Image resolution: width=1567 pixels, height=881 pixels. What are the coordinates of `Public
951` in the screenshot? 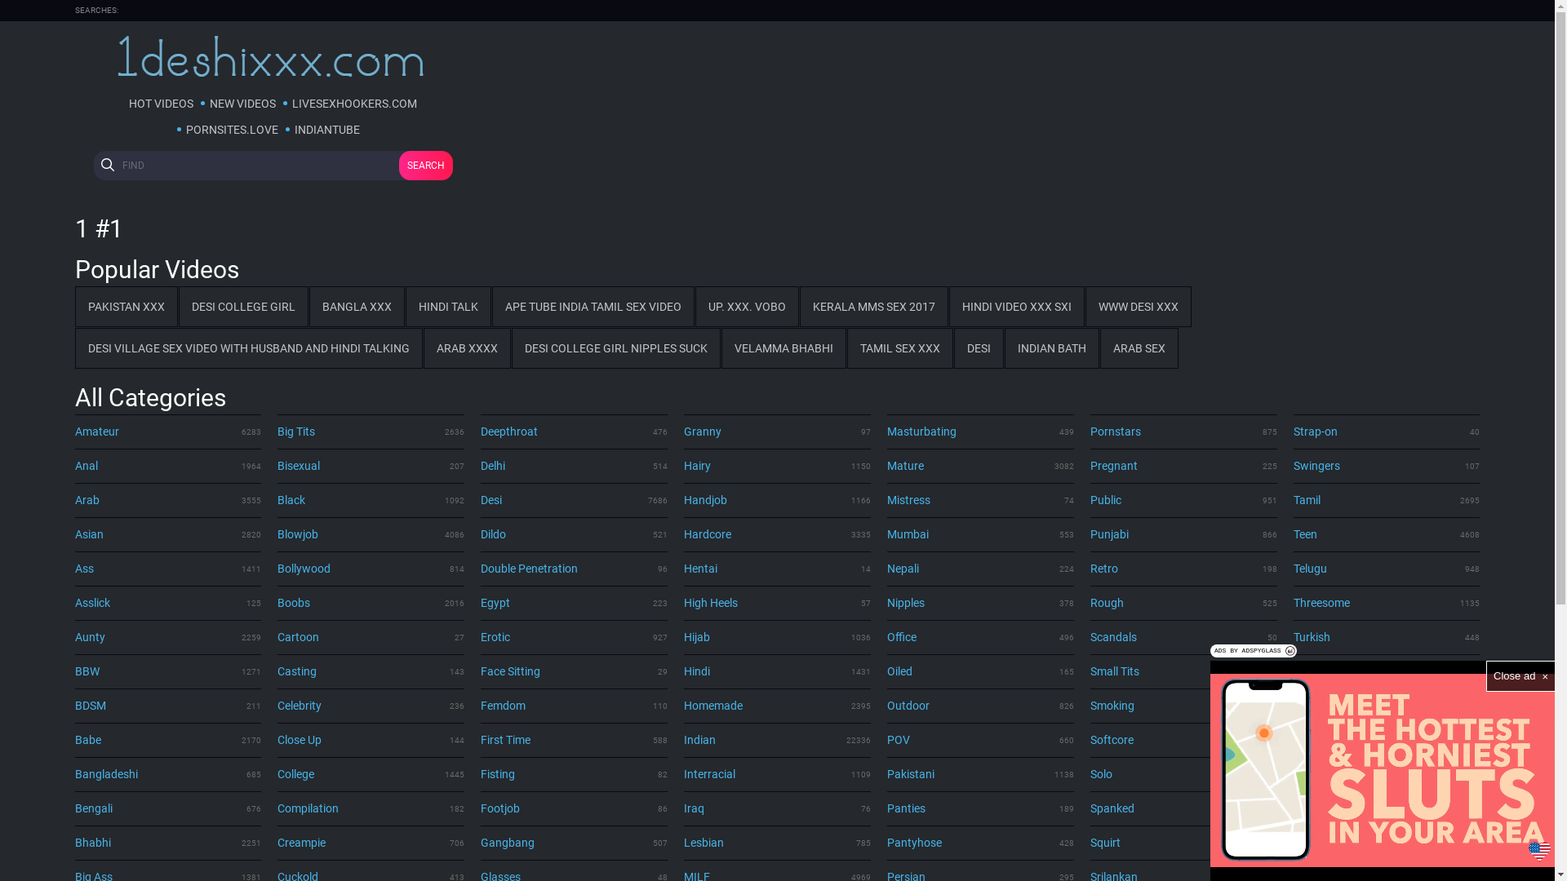 It's located at (1183, 500).